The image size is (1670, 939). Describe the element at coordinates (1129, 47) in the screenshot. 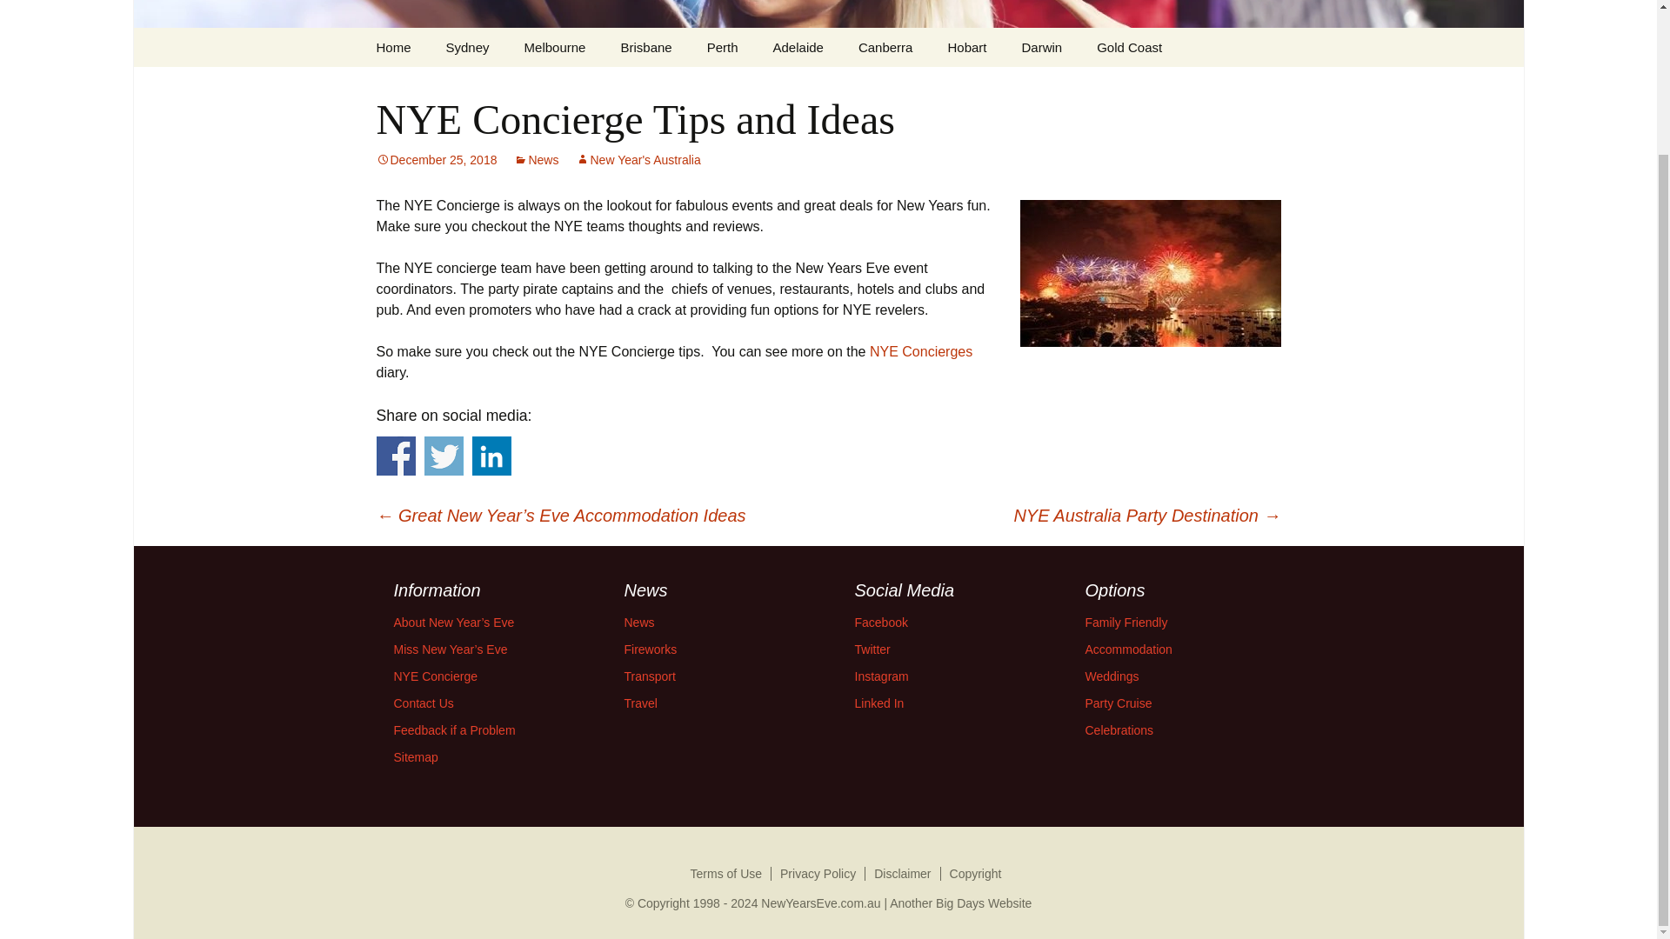

I see `Gold Coast` at that location.